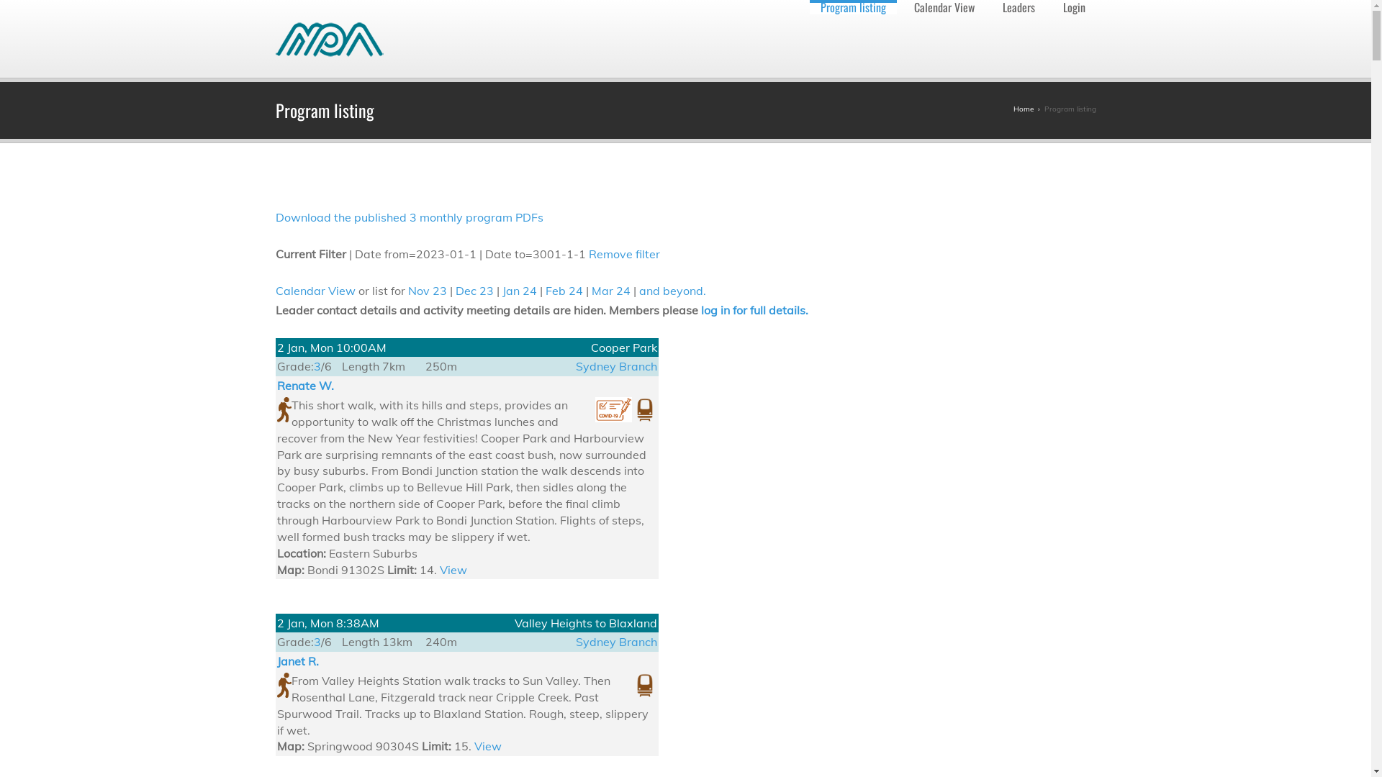  What do you see at coordinates (1024, 109) in the screenshot?
I see `Home` at bounding box center [1024, 109].